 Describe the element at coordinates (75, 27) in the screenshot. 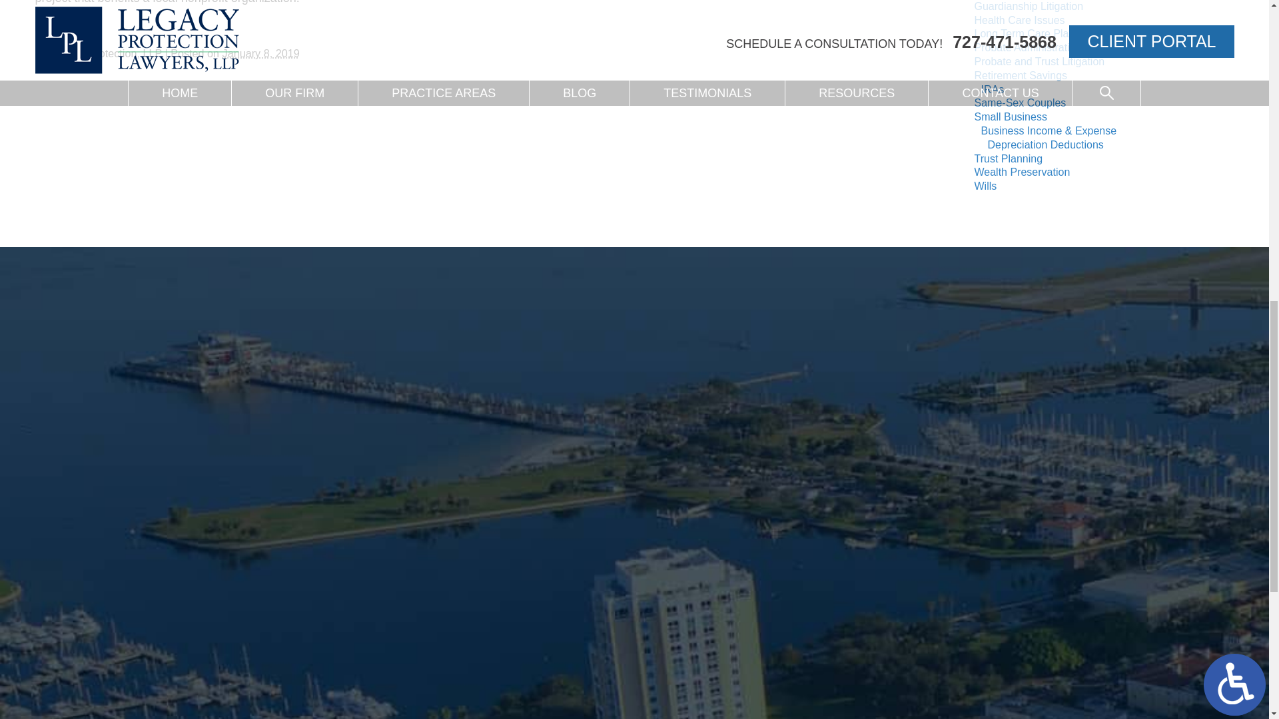

I see `LinkedIn` at that location.